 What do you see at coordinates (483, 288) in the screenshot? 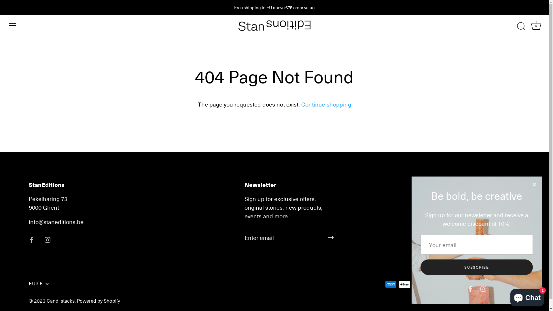
I see `Instagram` at bounding box center [483, 288].